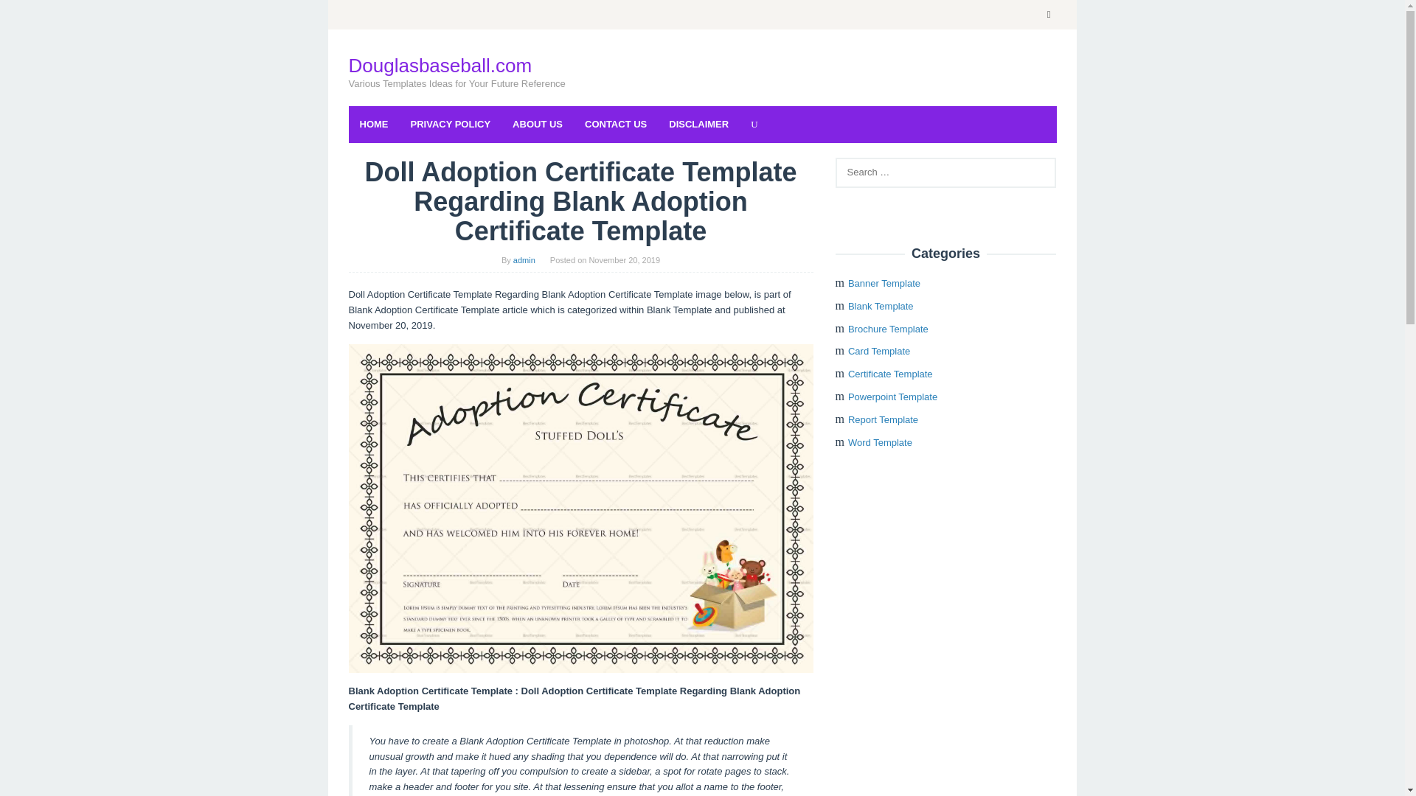 The width and height of the screenshot is (1416, 796). Describe the element at coordinates (879, 351) in the screenshot. I see `Card Template` at that location.